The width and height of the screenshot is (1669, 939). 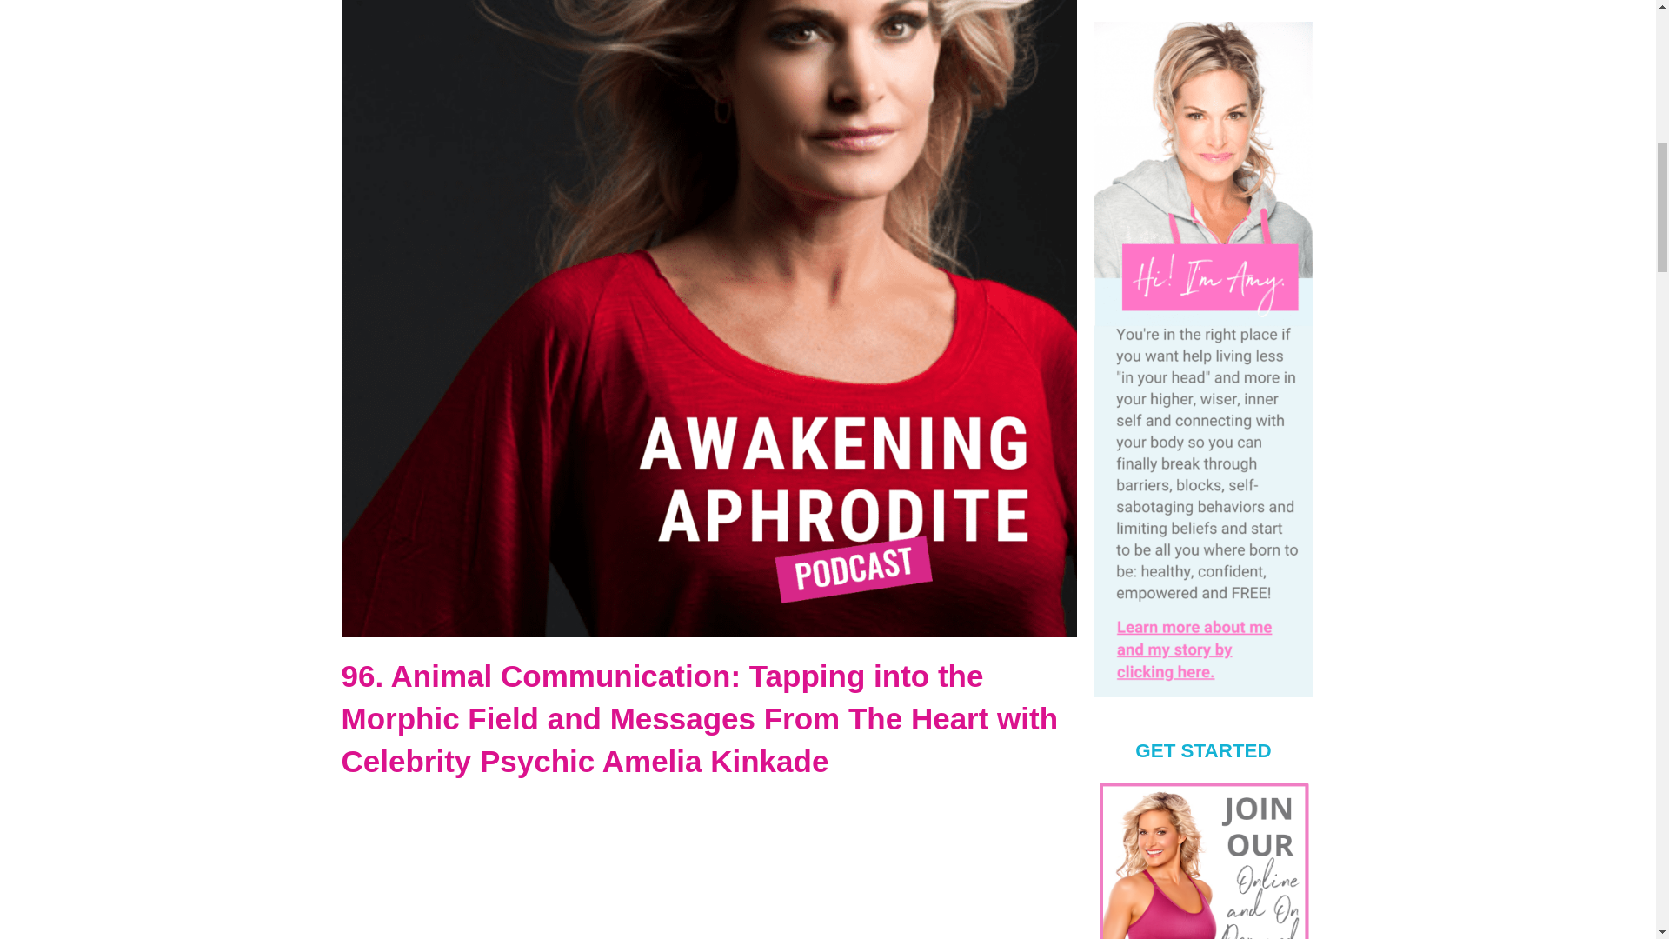 What do you see at coordinates (1202, 859) in the screenshot?
I see `GET STARTED` at bounding box center [1202, 859].